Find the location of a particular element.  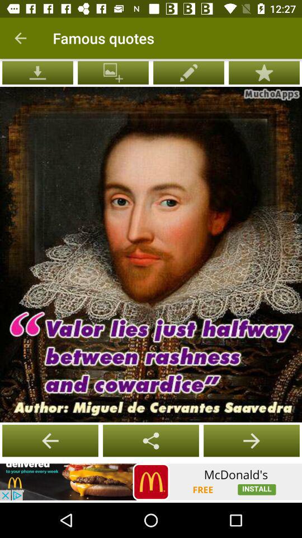

mcdonalds advertisement is located at coordinates (151, 482).